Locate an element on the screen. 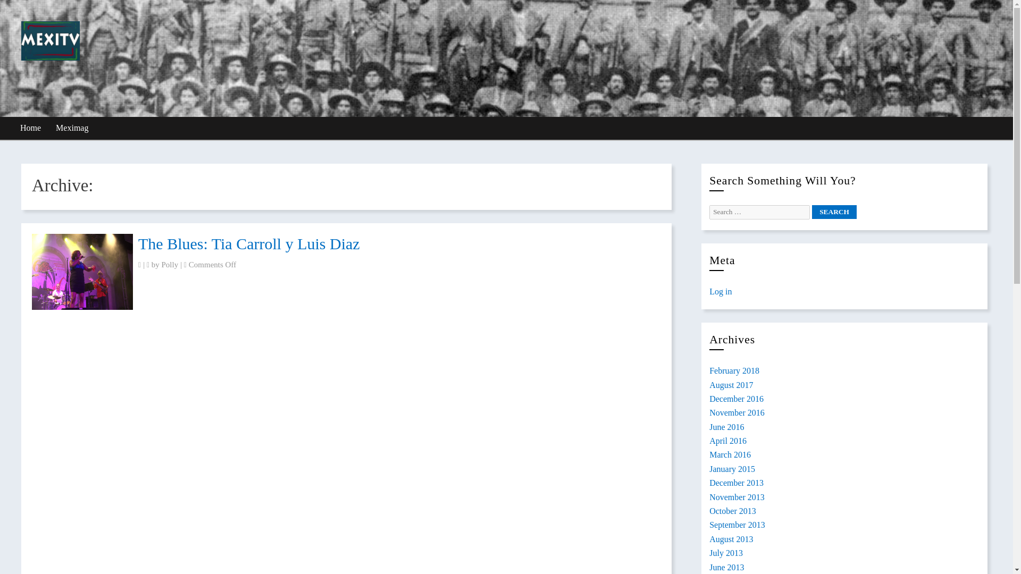  November 2016 is located at coordinates (737, 412).